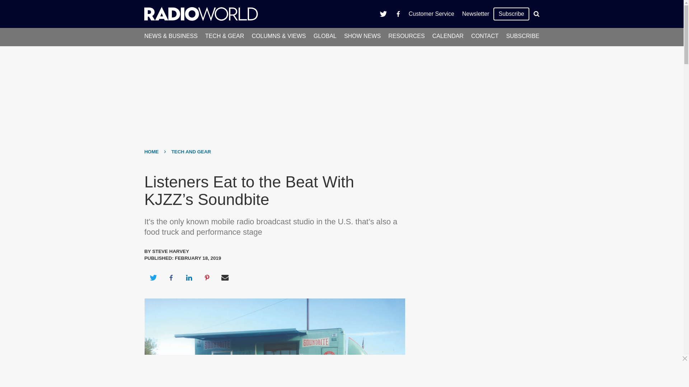 This screenshot has width=689, height=387. What do you see at coordinates (475, 14) in the screenshot?
I see `Newsletter` at bounding box center [475, 14].